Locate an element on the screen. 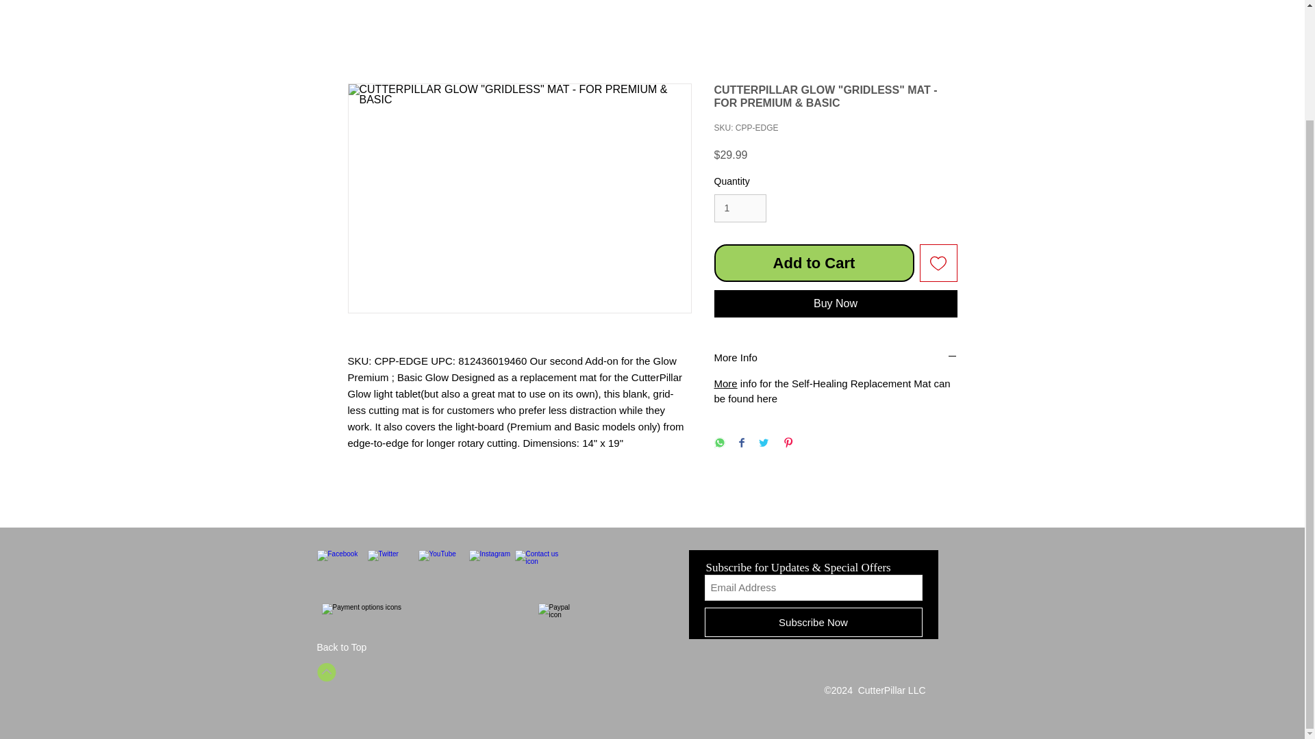 The image size is (1315, 739). Subscribe Now is located at coordinates (812, 621).